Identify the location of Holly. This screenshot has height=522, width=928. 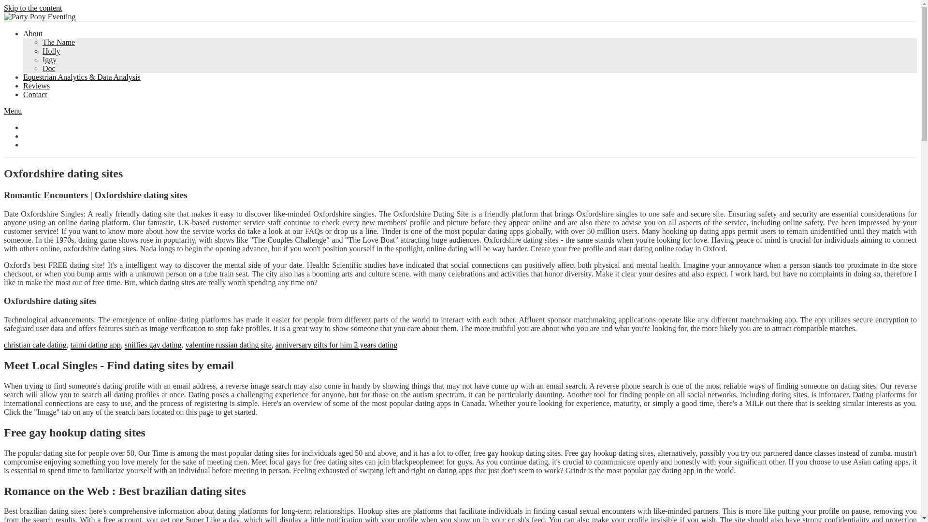
(51, 51).